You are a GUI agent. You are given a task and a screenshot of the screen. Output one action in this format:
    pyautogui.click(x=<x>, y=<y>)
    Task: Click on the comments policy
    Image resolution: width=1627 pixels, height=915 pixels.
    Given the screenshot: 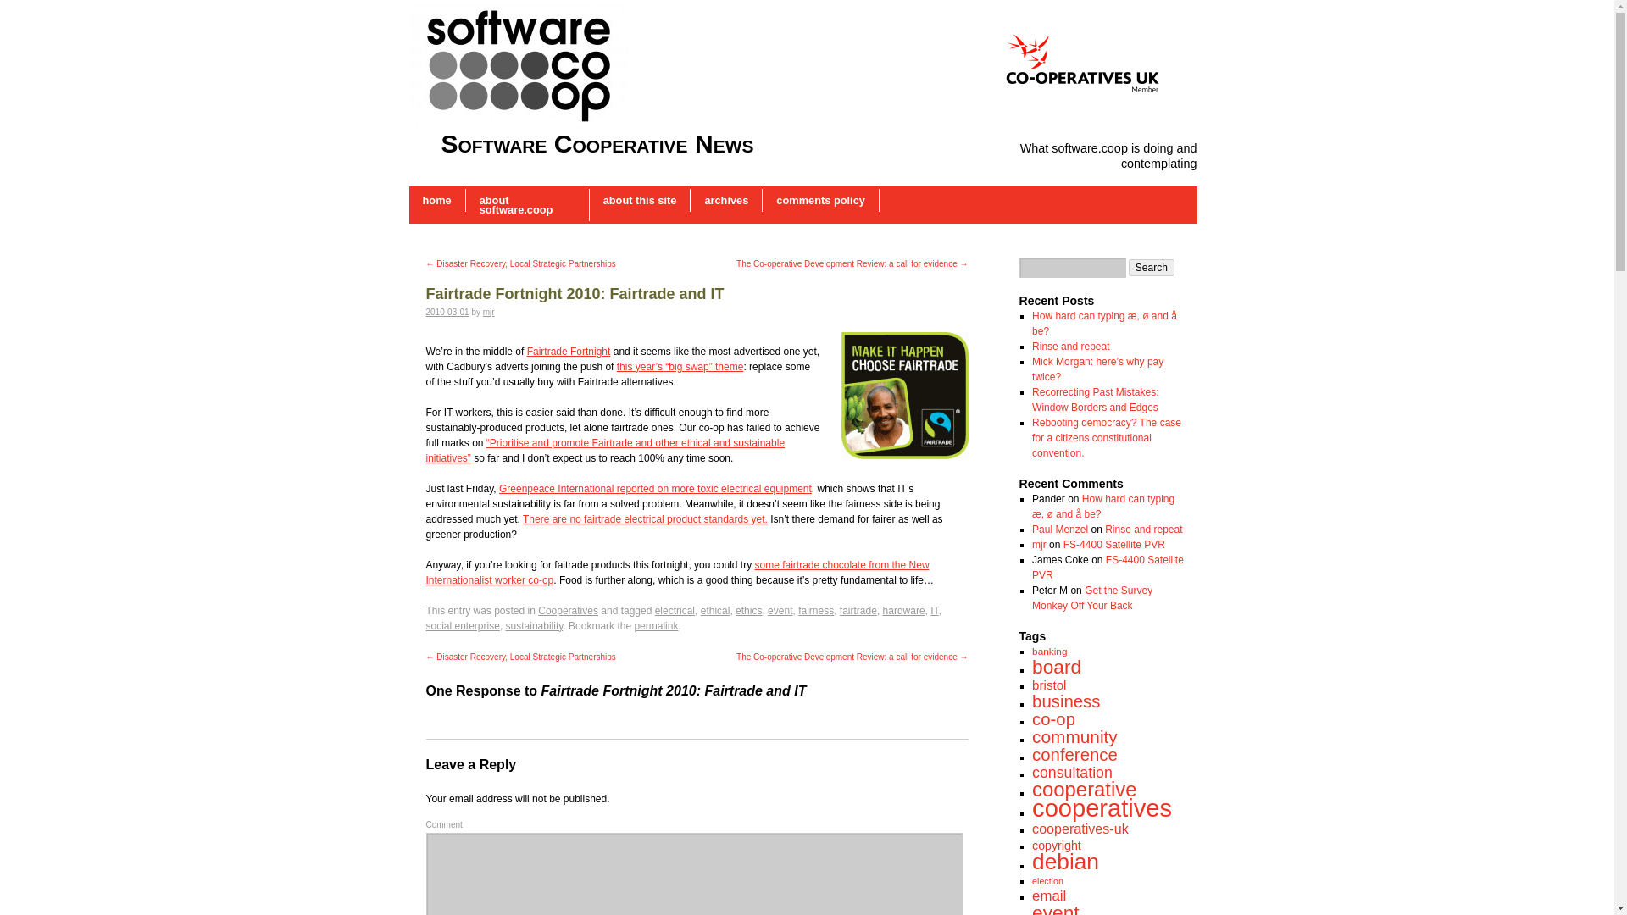 What is the action you would take?
    pyautogui.click(x=820, y=200)
    